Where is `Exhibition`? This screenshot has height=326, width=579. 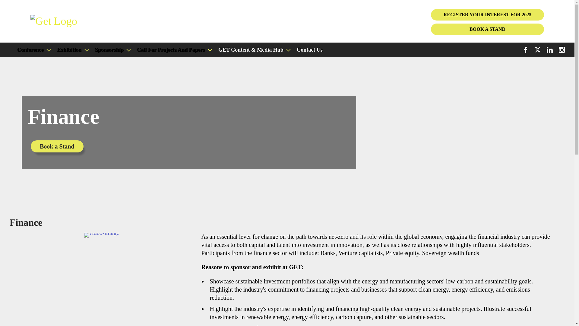 Exhibition is located at coordinates (72, 50).